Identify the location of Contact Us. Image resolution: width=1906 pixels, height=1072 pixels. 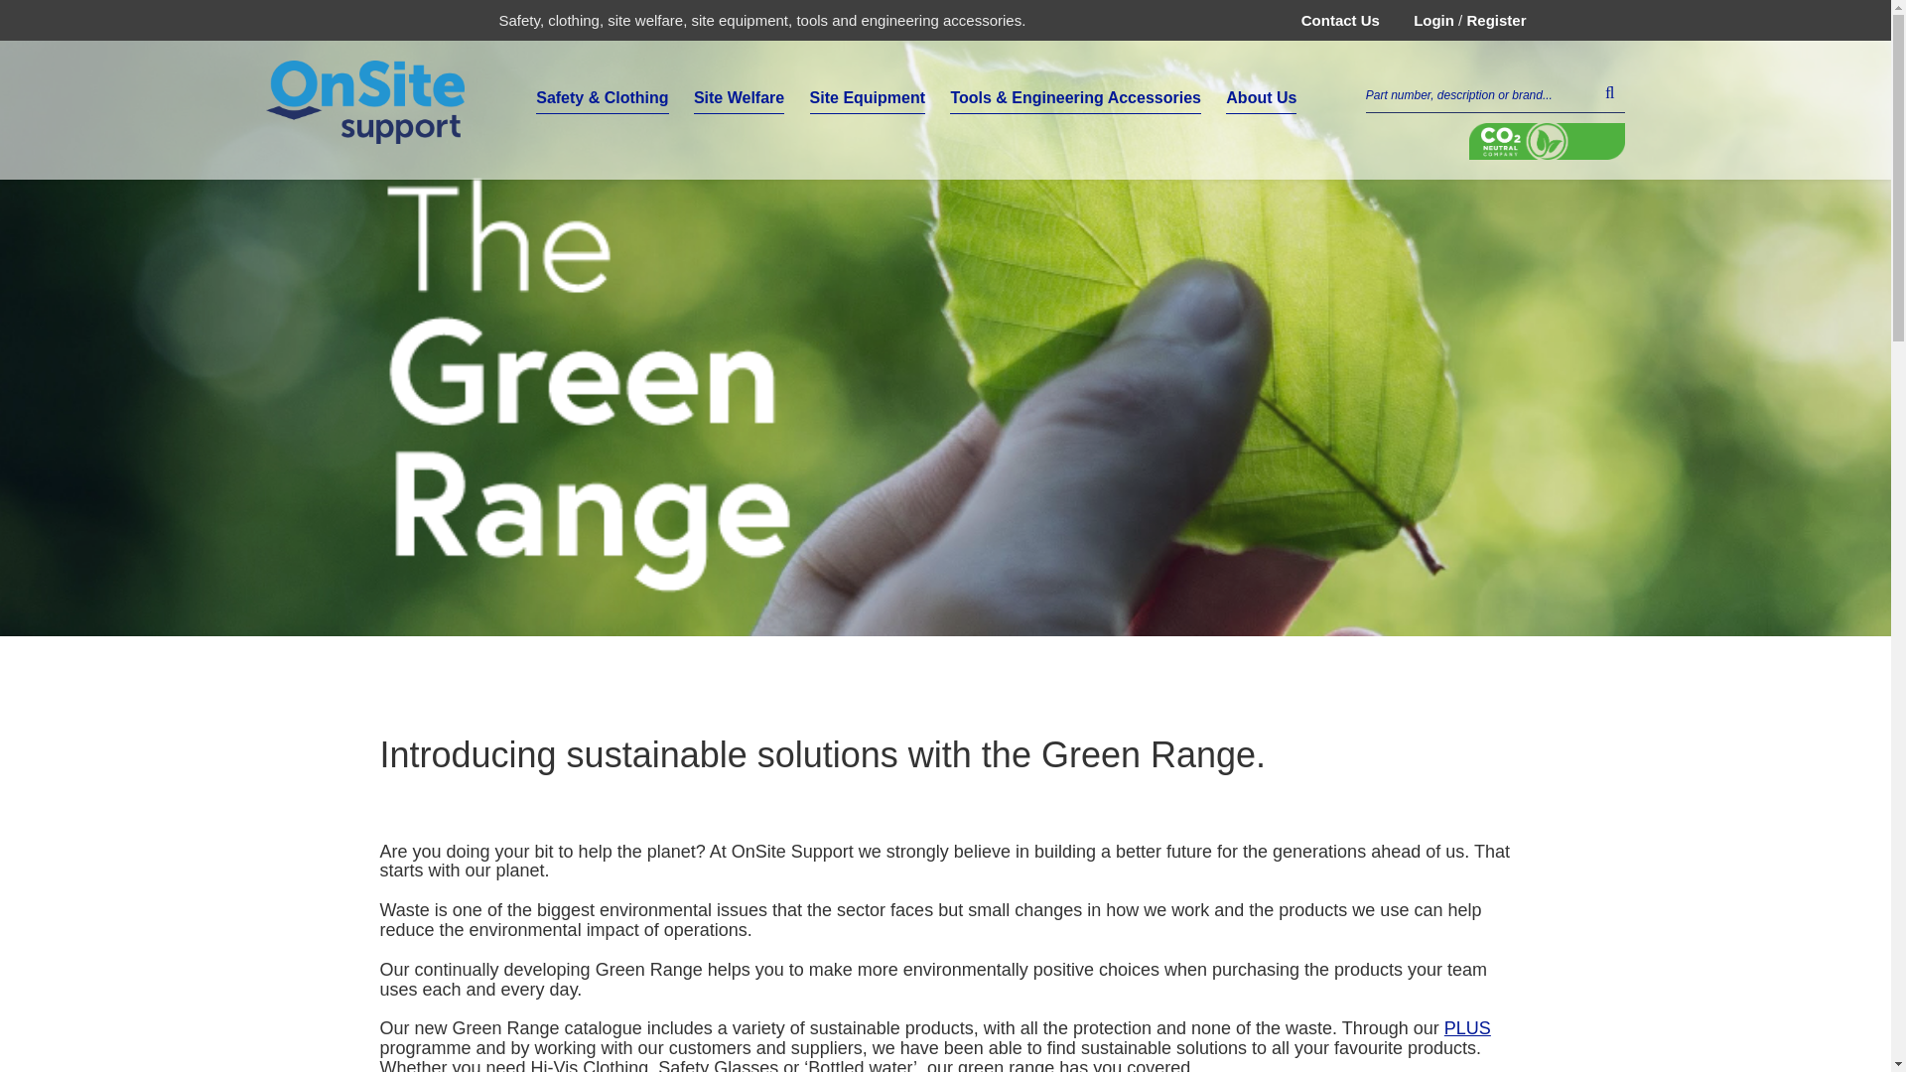
(1340, 20).